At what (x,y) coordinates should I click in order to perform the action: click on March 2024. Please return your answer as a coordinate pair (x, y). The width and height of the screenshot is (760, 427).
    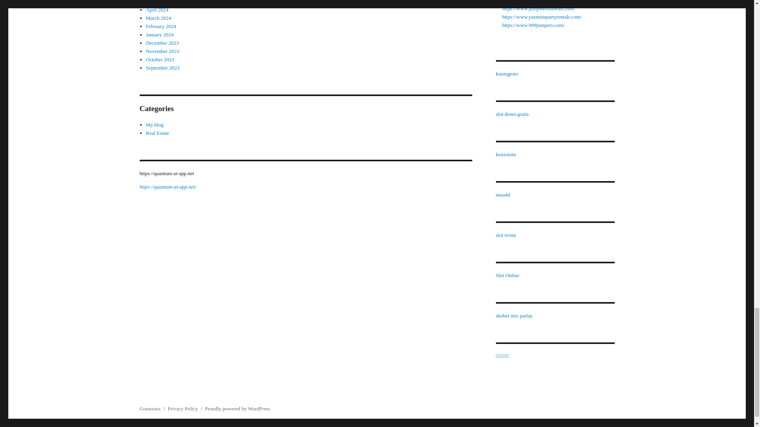
    Looking at the image, I should click on (158, 17).